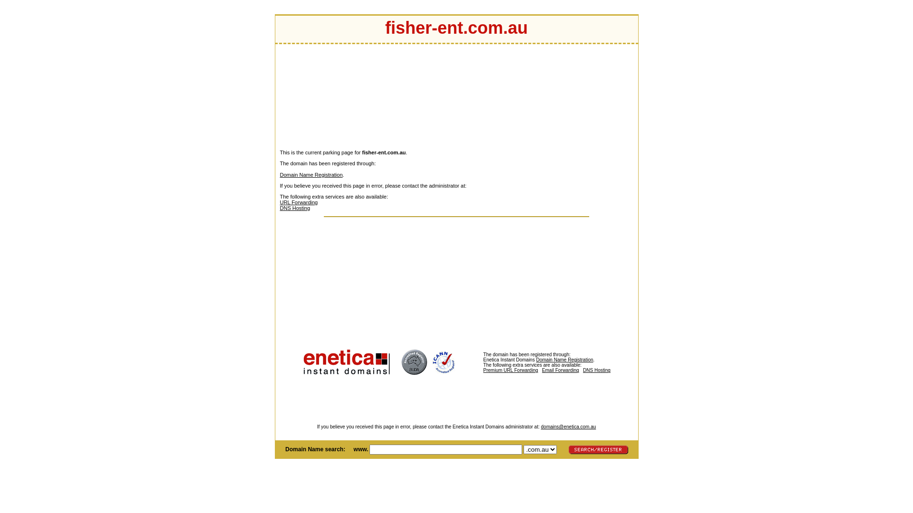 The width and height of the screenshot is (913, 513). I want to click on Domain Name Registration, so click(311, 175).